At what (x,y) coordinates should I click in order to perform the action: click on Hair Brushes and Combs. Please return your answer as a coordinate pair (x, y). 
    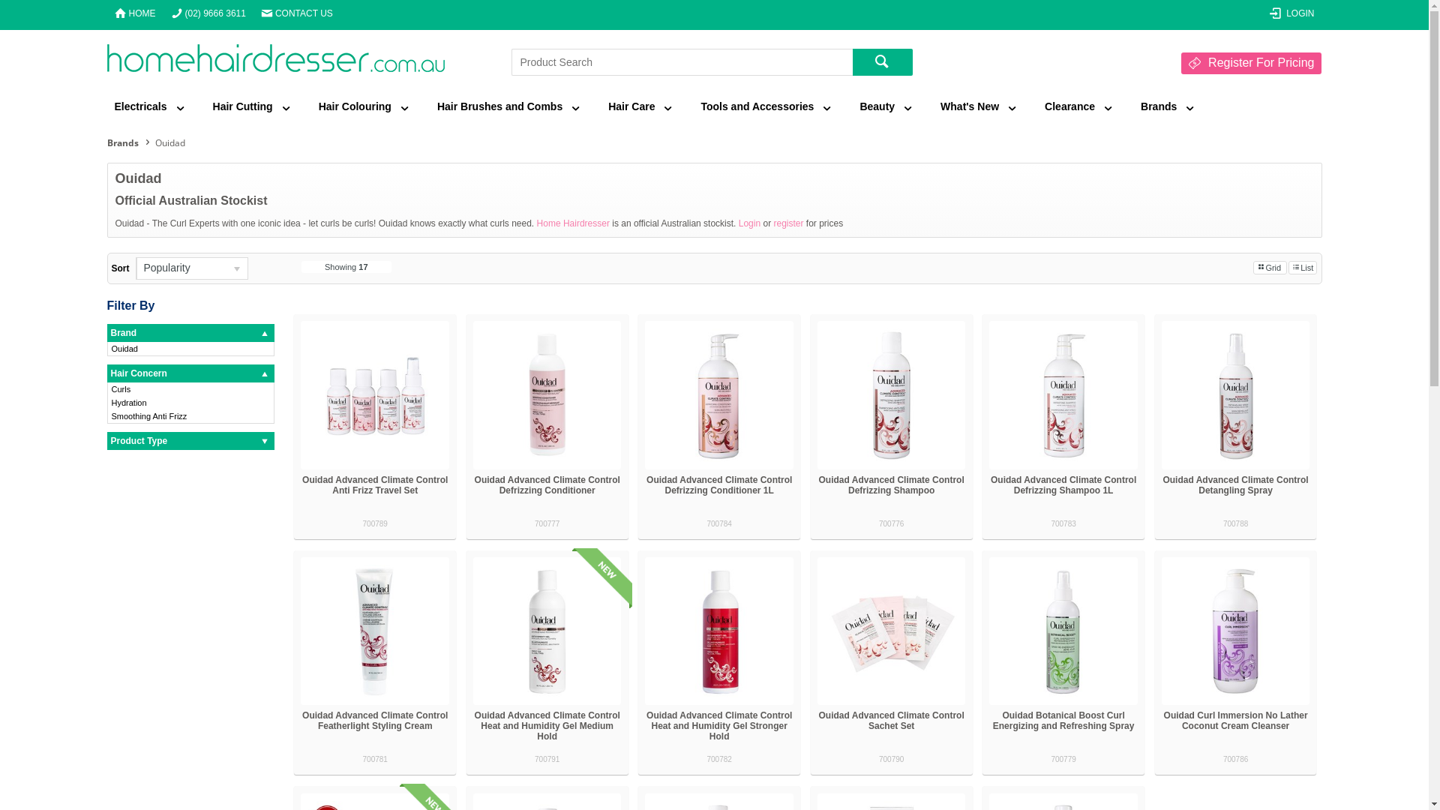
    Looking at the image, I should click on (508, 108).